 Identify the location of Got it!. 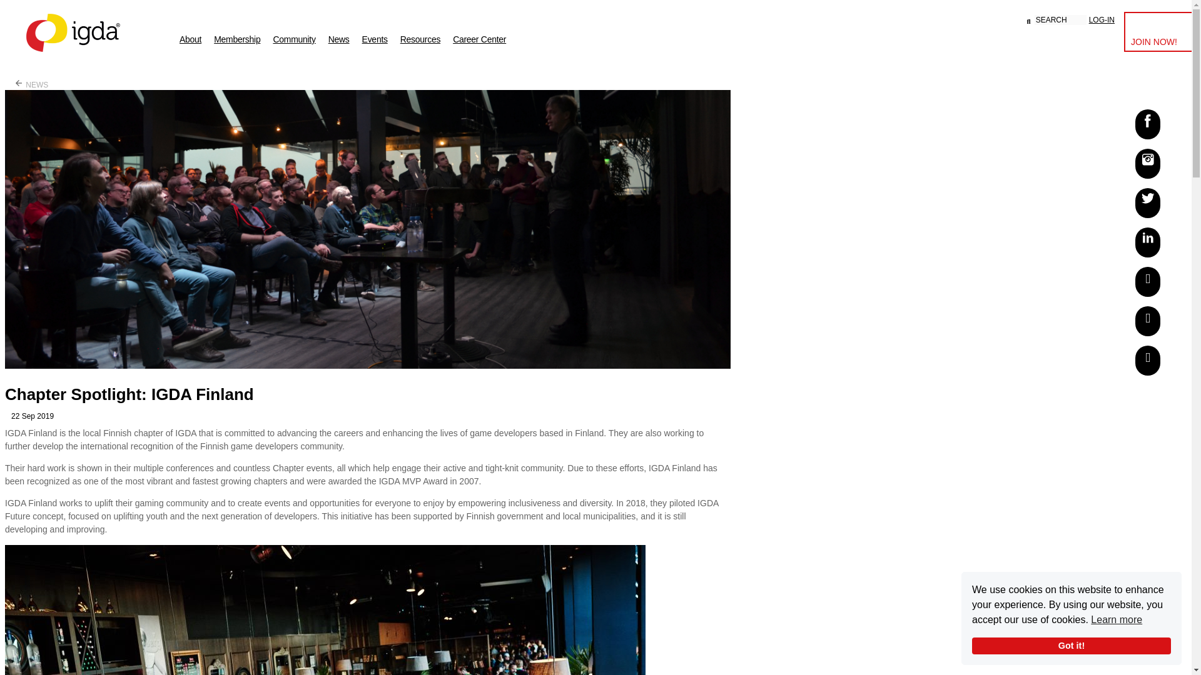
(1071, 646).